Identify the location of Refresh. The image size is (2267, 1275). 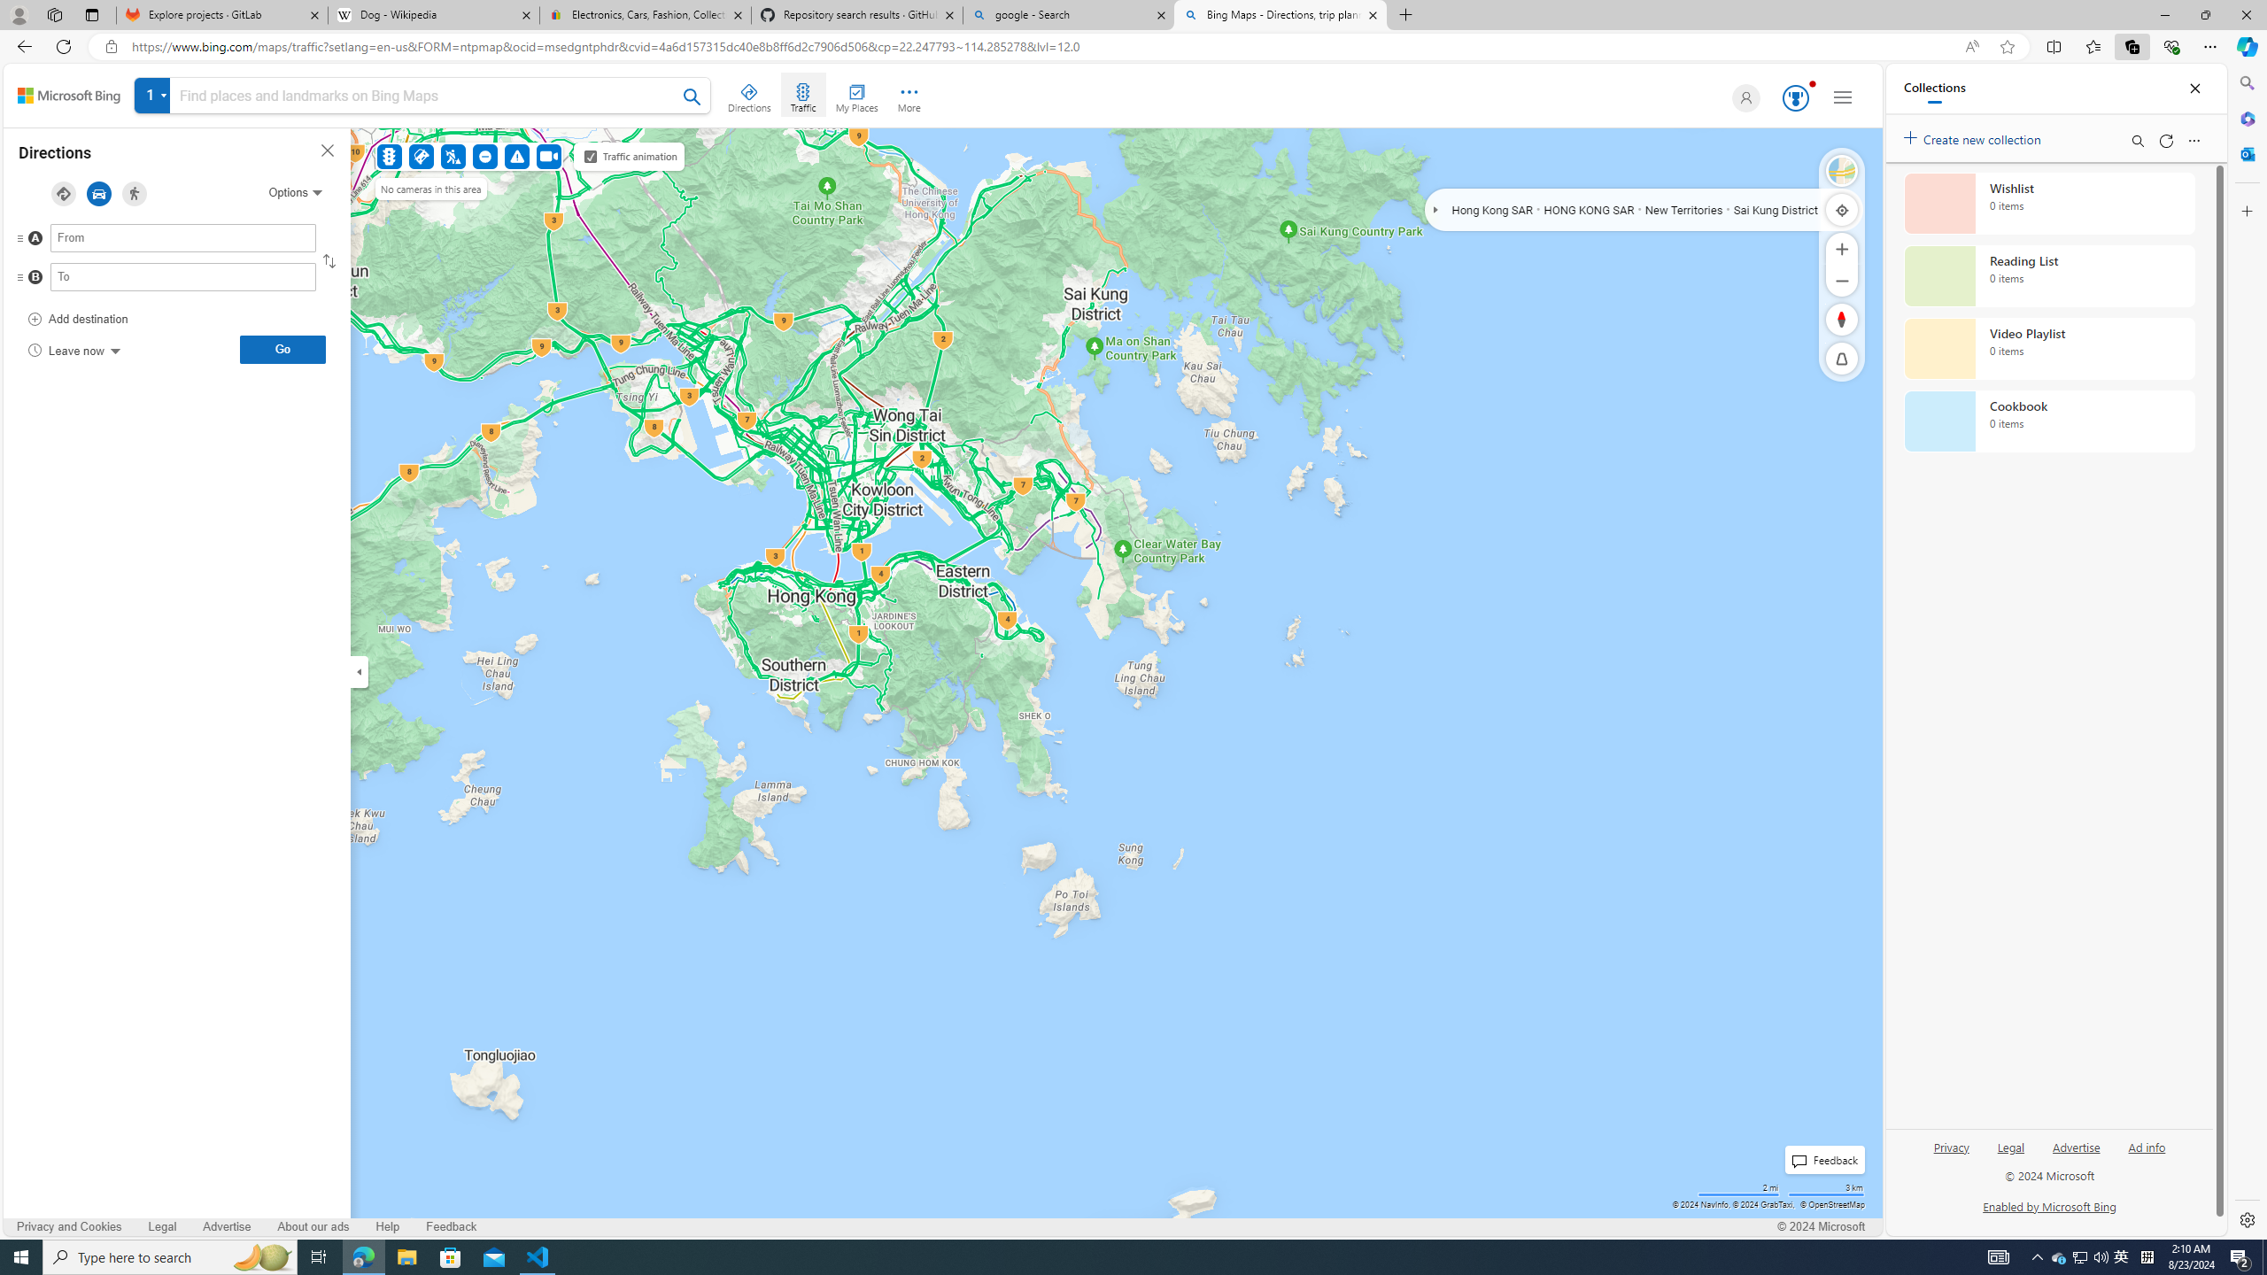
(2166, 140).